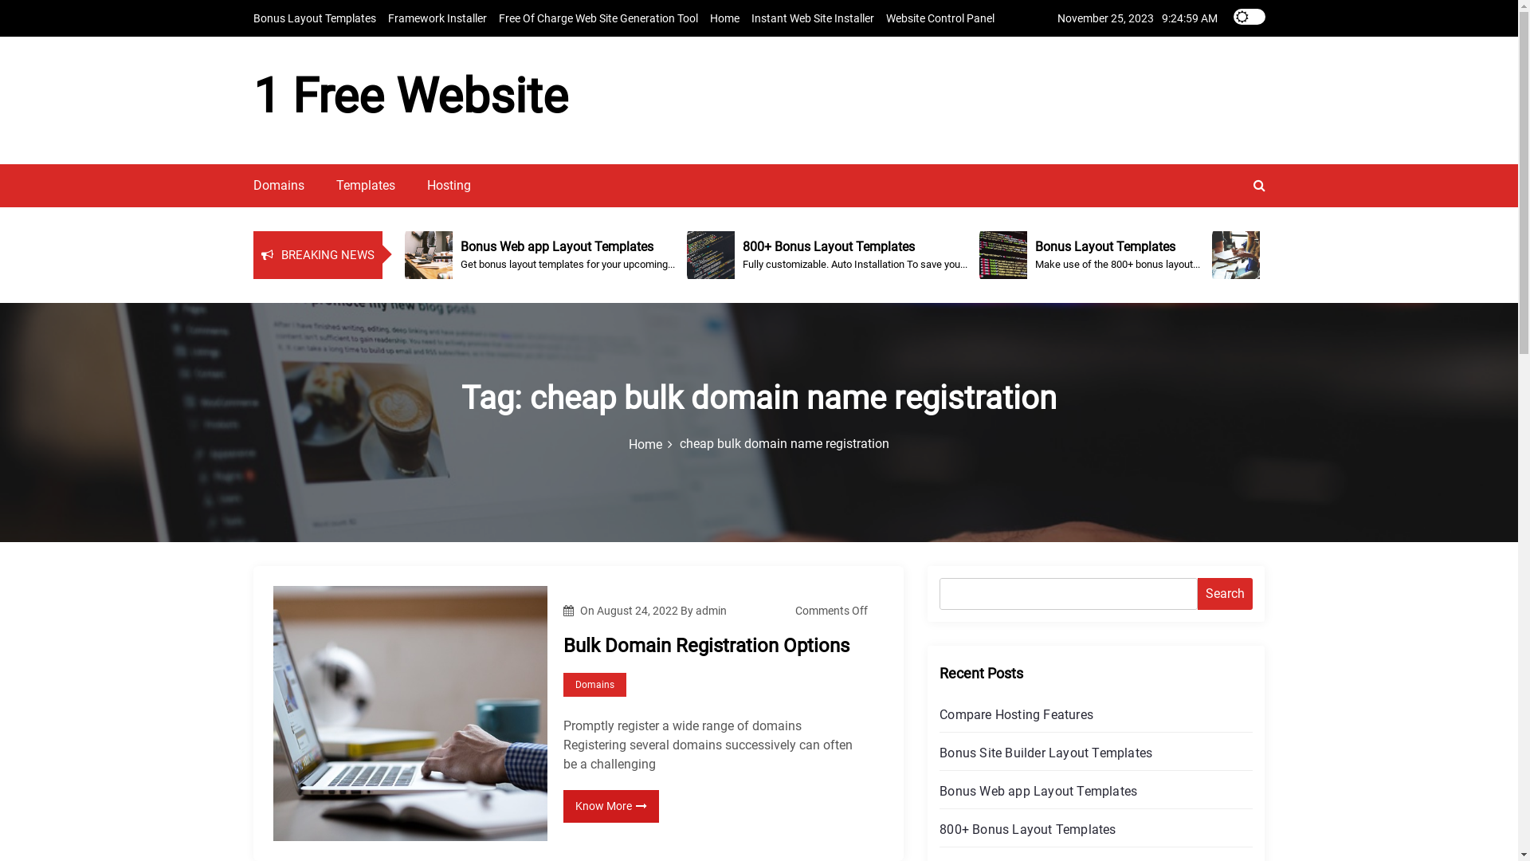 Image resolution: width=1530 pixels, height=861 pixels. What do you see at coordinates (1045, 753) in the screenshot?
I see `Bonus Site Builder Layout Templates` at bounding box center [1045, 753].